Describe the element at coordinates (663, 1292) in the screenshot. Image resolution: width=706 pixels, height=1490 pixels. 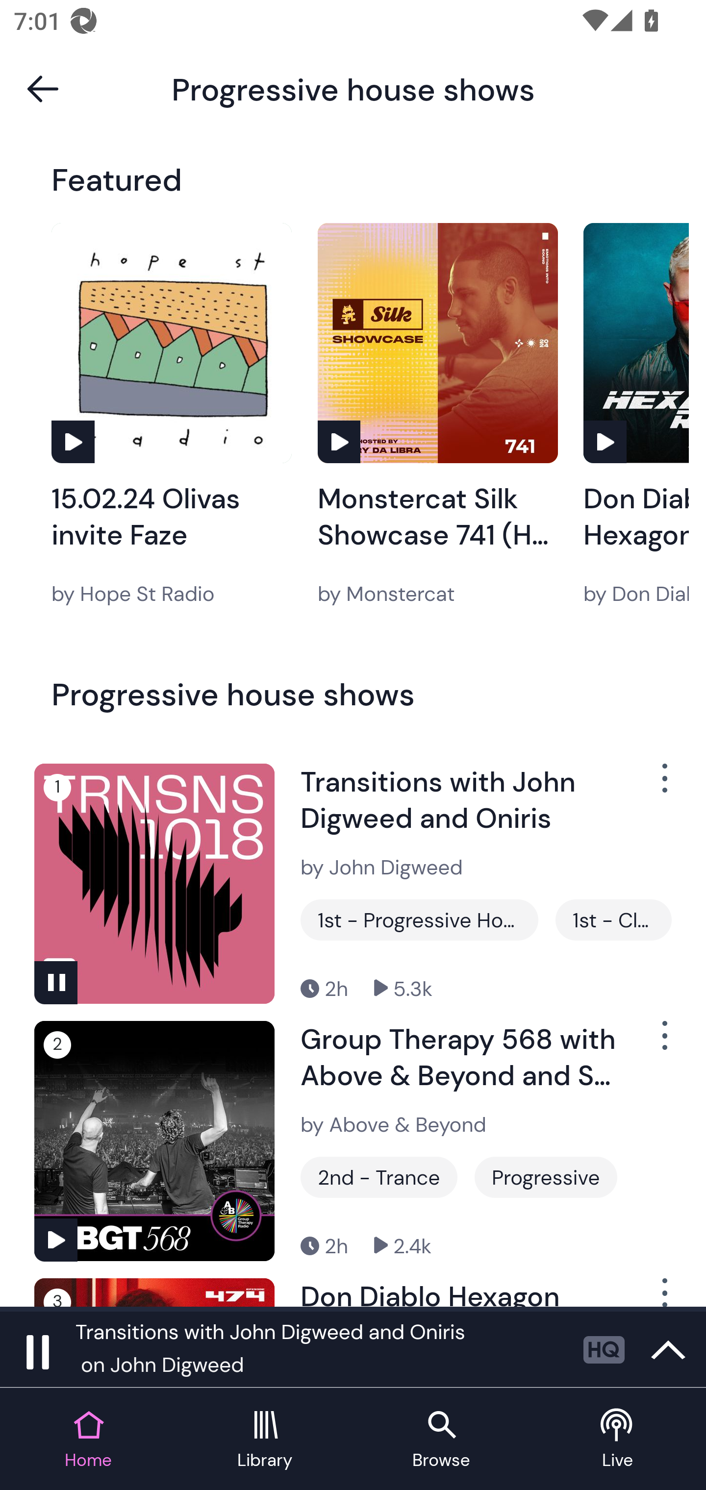
I see `Show Options Menu Button` at that location.